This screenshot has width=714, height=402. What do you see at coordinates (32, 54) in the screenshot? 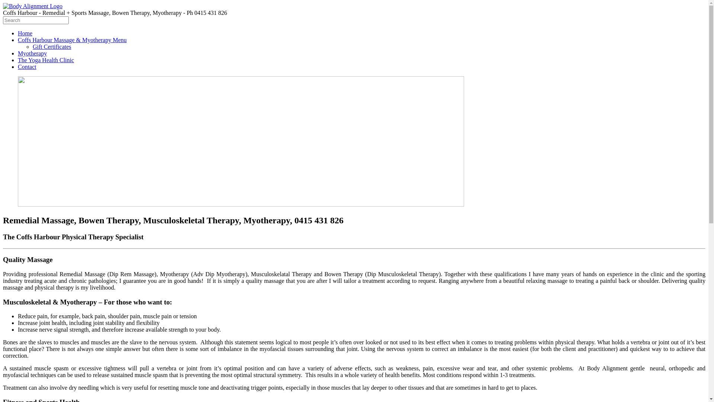
I see `Myotherapy` at bounding box center [32, 54].